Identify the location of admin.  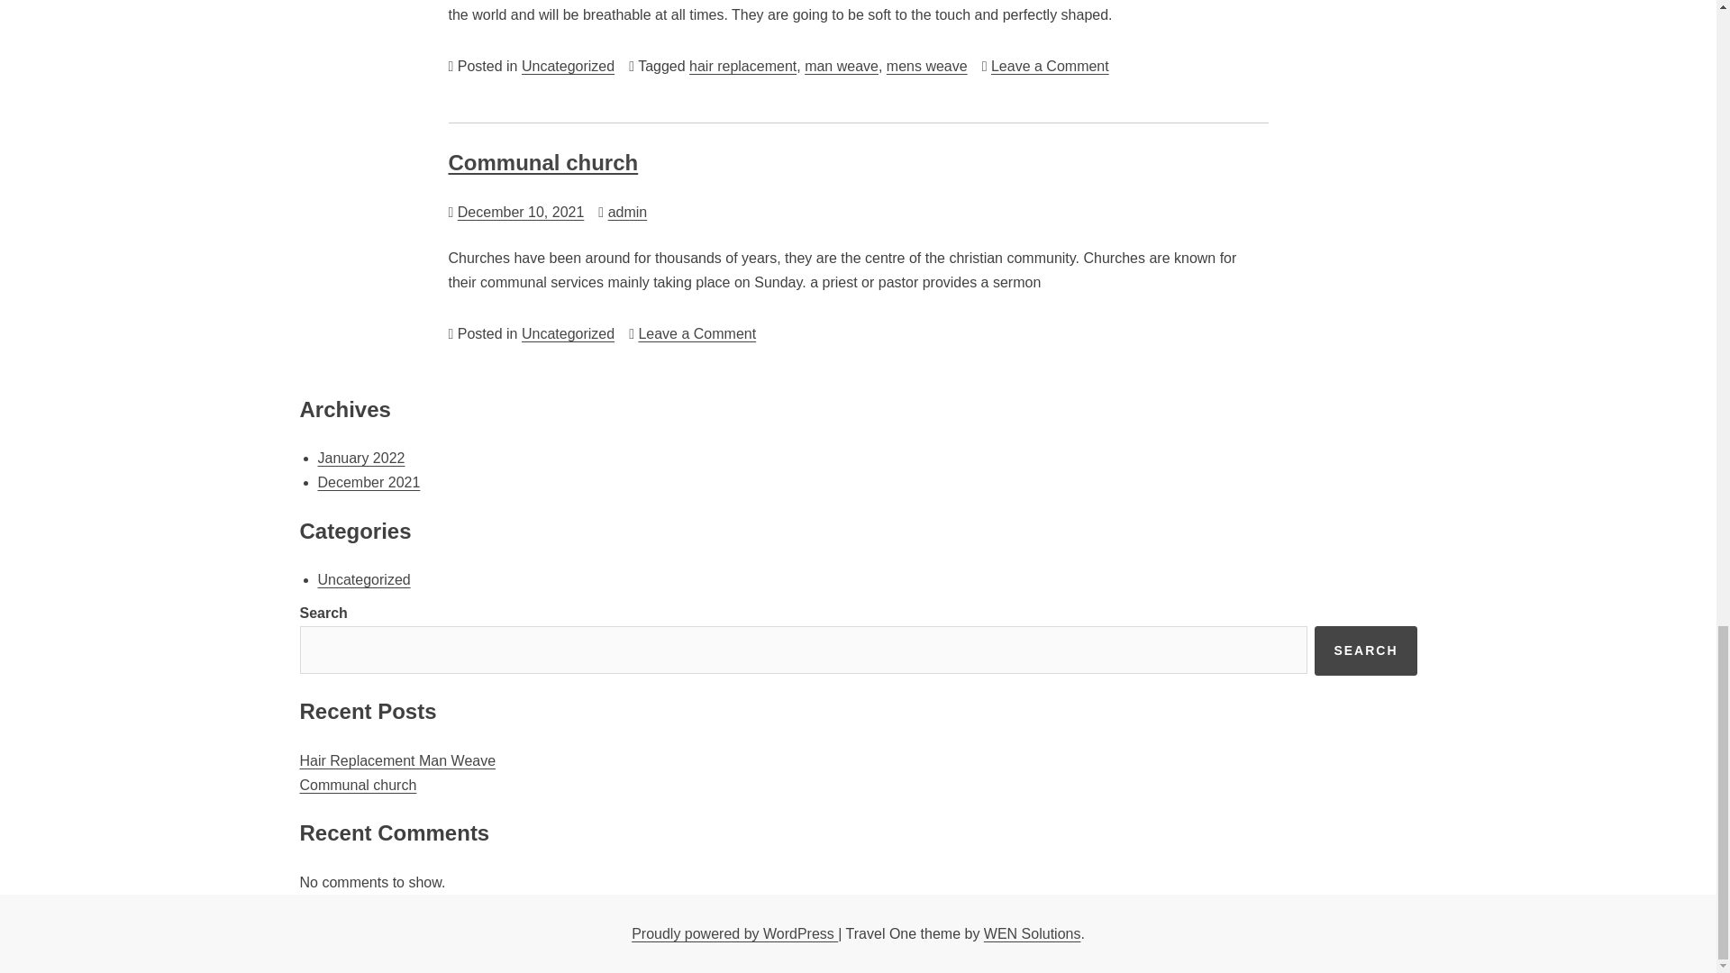
(627, 212).